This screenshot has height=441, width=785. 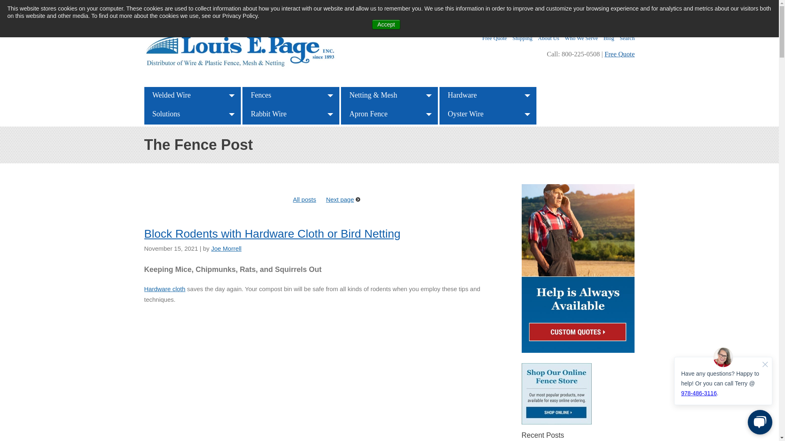 What do you see at coordinates (242, 51) in the screenshot?
I see `Louis E.Page` at bounding box center [242, 51].